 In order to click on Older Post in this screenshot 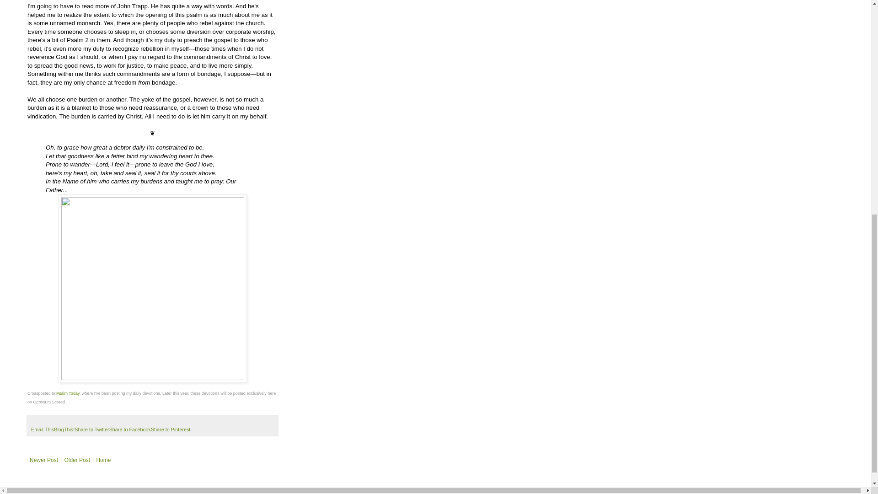, I will do `click(77, 460)`.